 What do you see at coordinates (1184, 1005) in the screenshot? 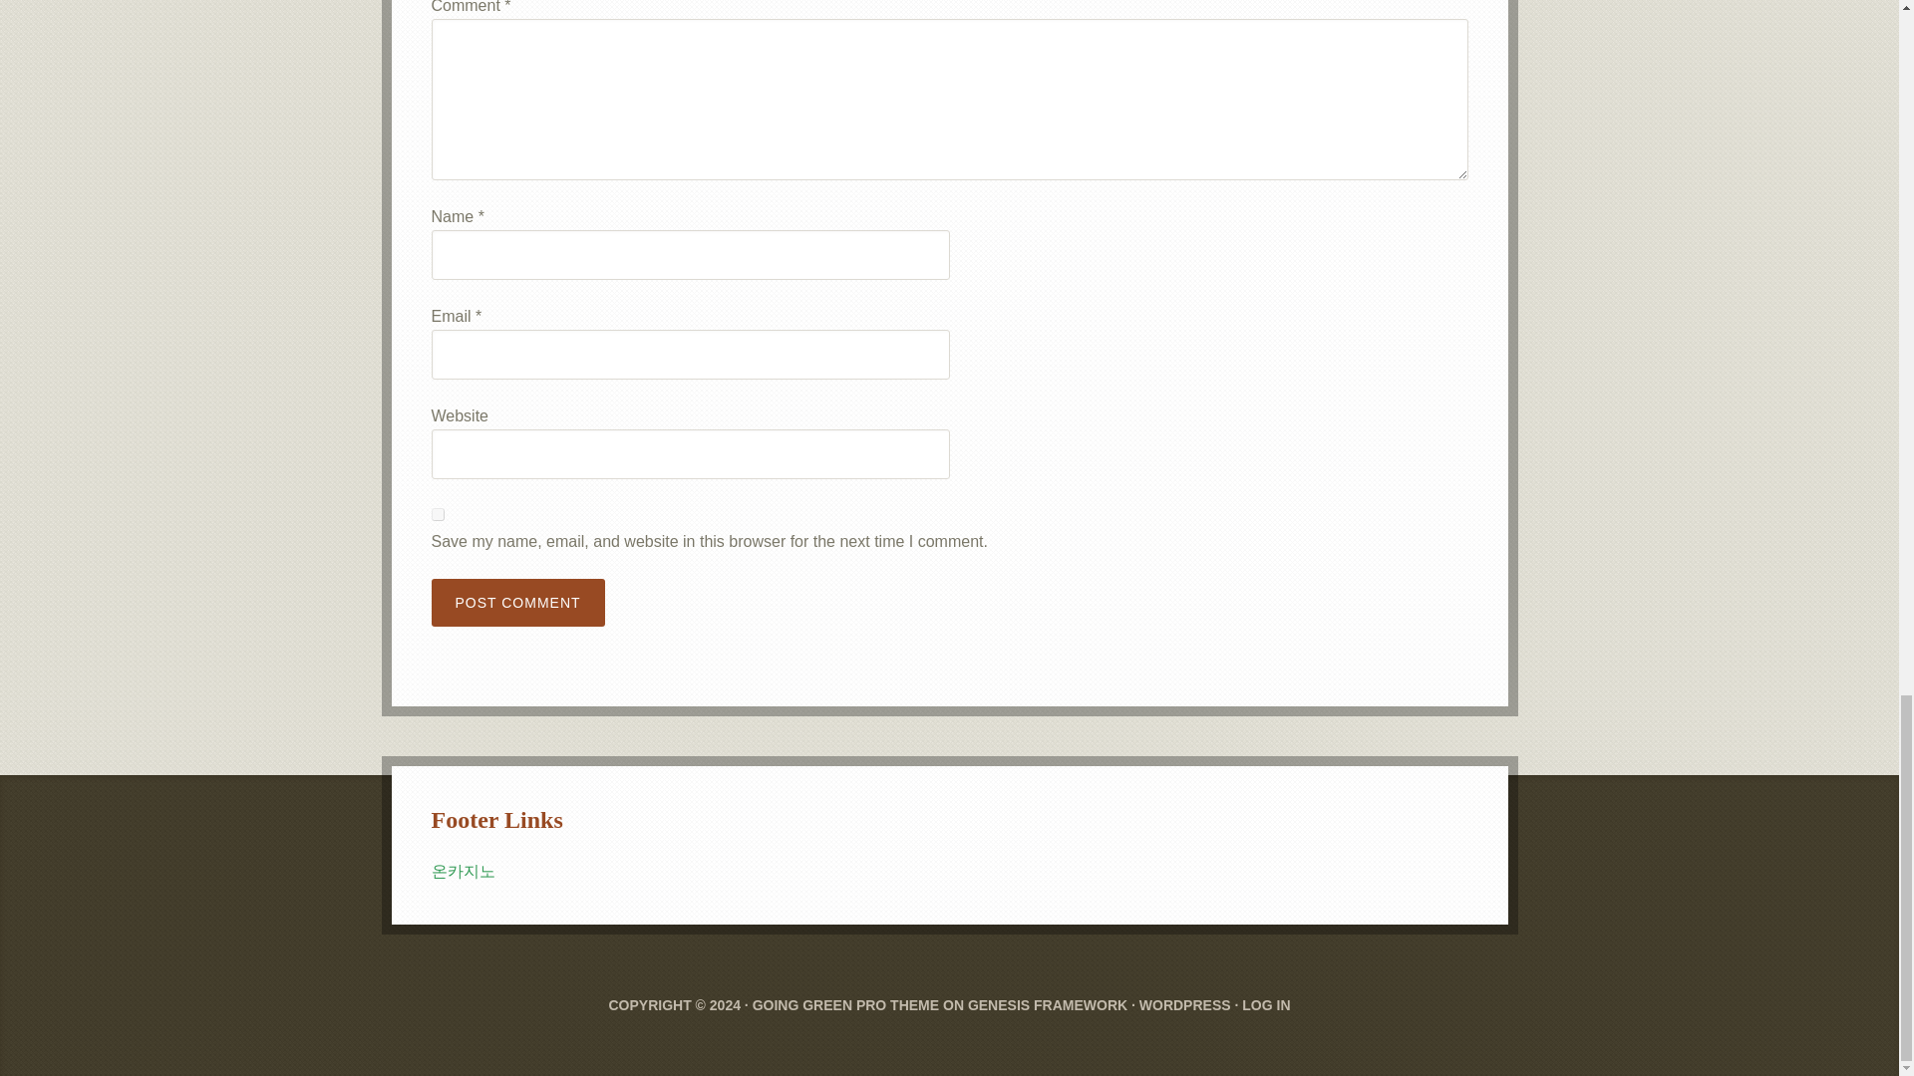
I see `WORDPRESS` at bounding box center [1184, 1005].